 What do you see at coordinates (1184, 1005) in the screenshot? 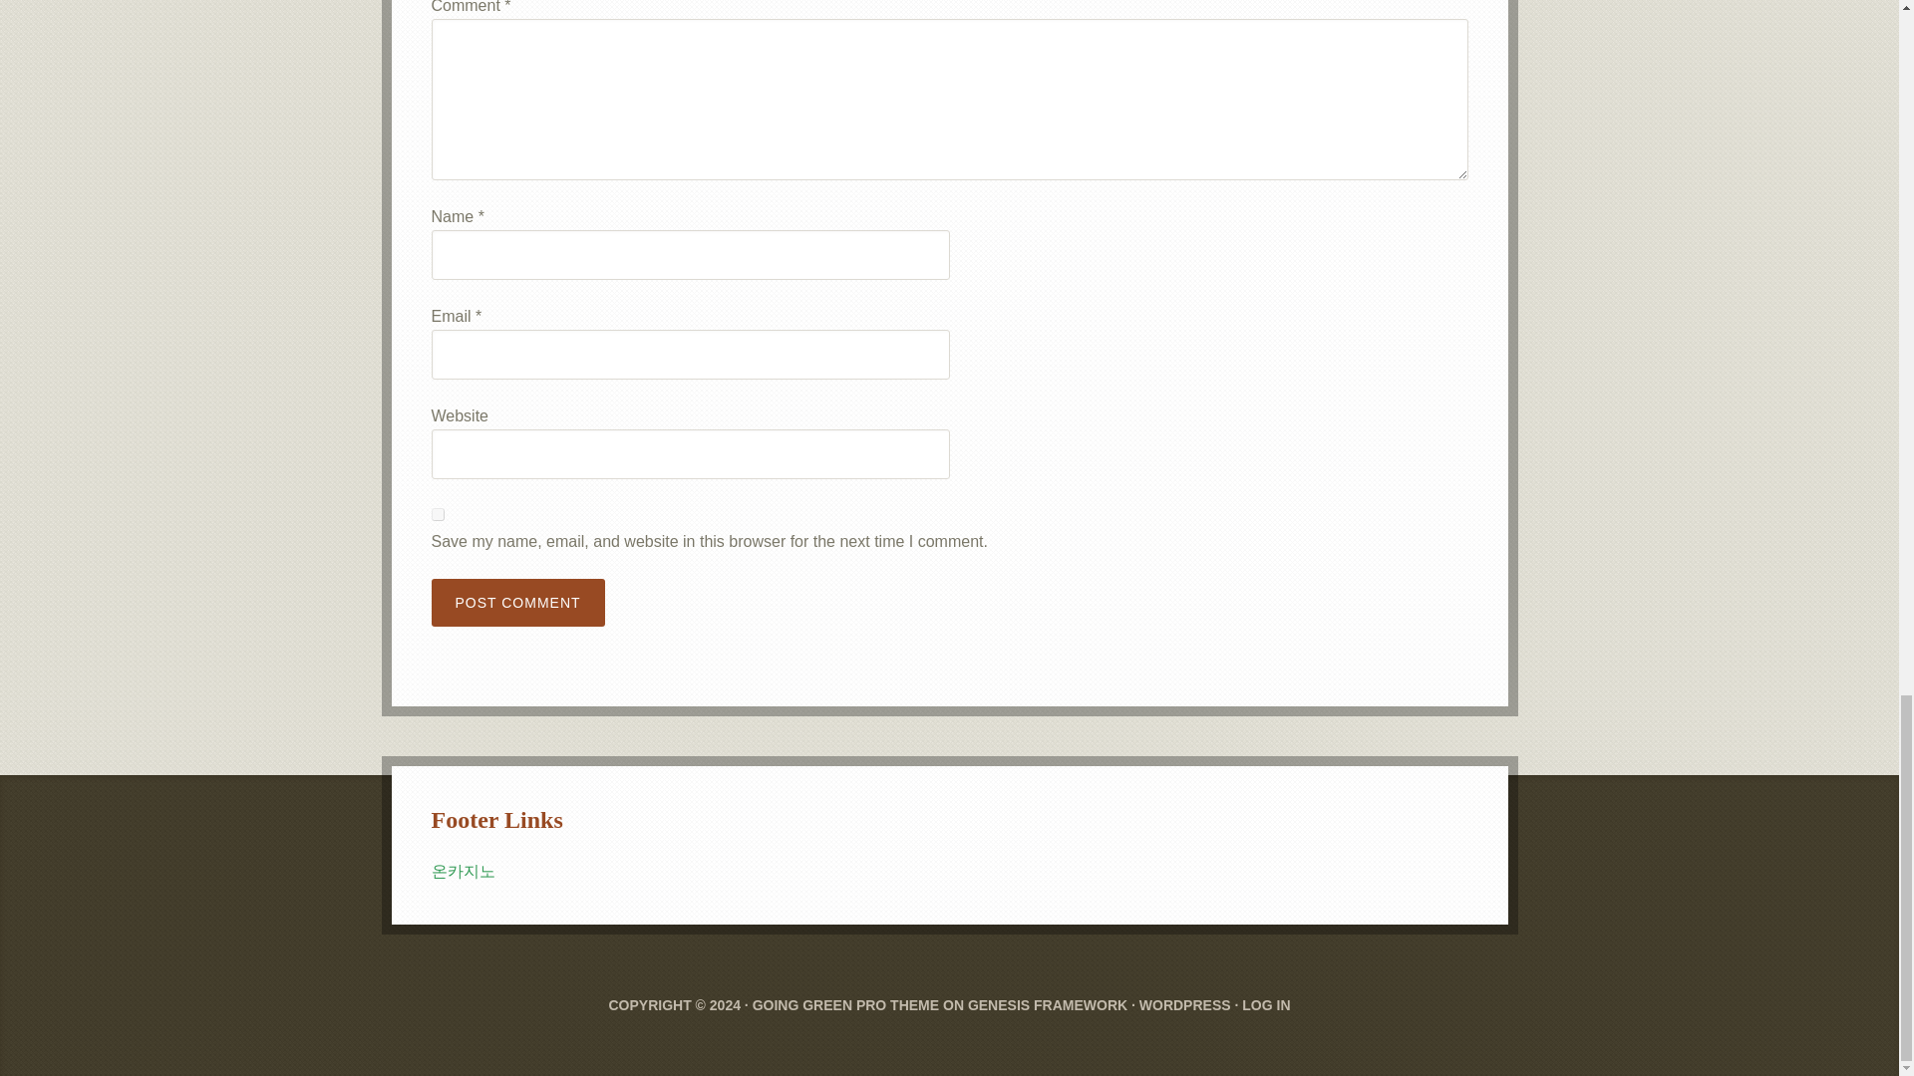
I see `WORDPRESS` at bounding box center [1184, 1005].